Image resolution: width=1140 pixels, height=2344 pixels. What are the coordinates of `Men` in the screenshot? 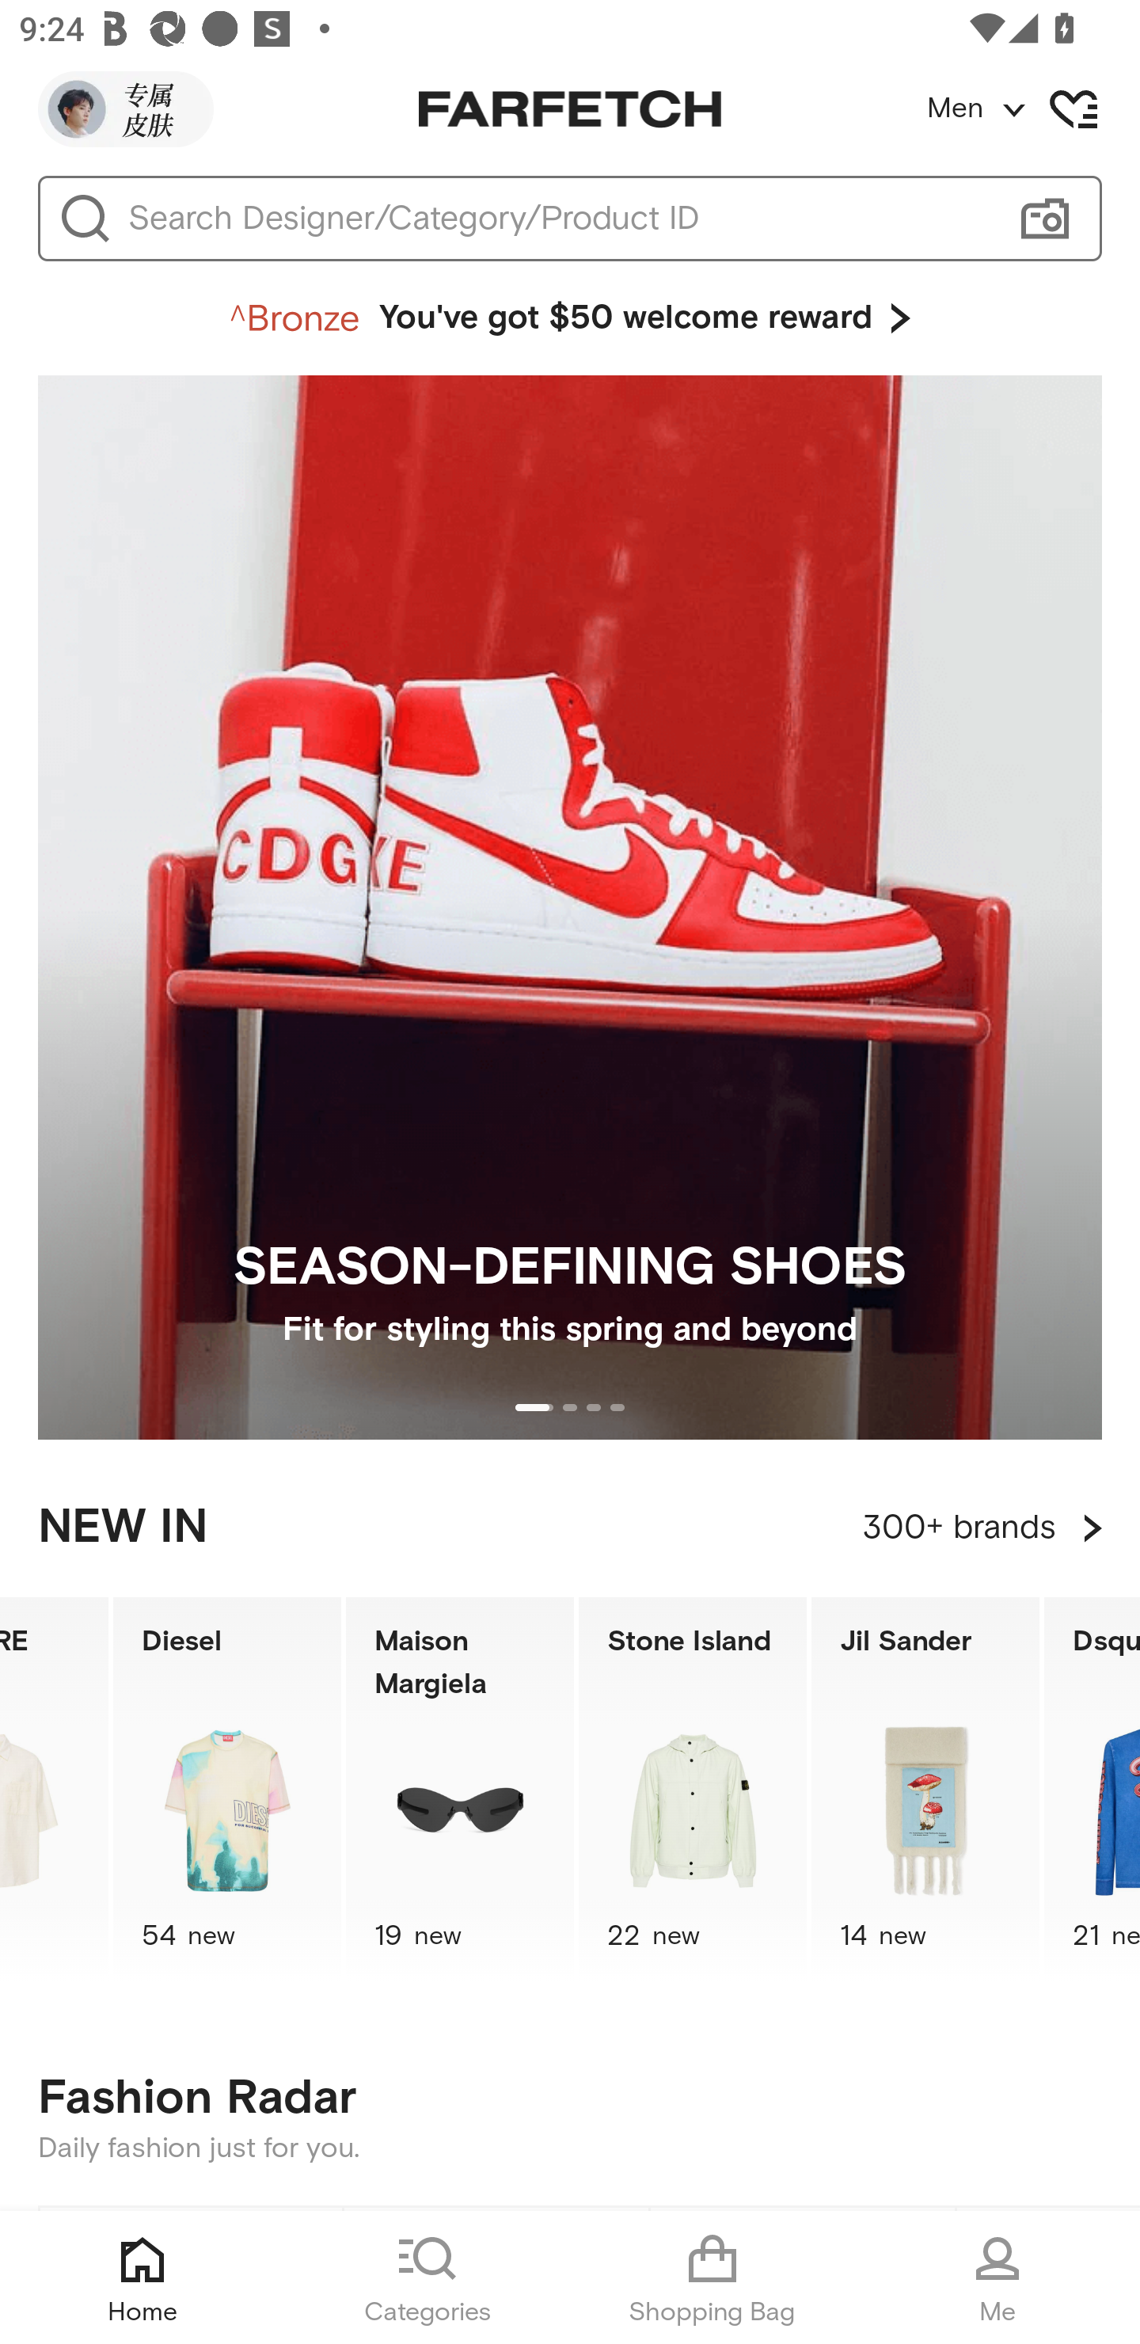 It's located at (1032, 109).